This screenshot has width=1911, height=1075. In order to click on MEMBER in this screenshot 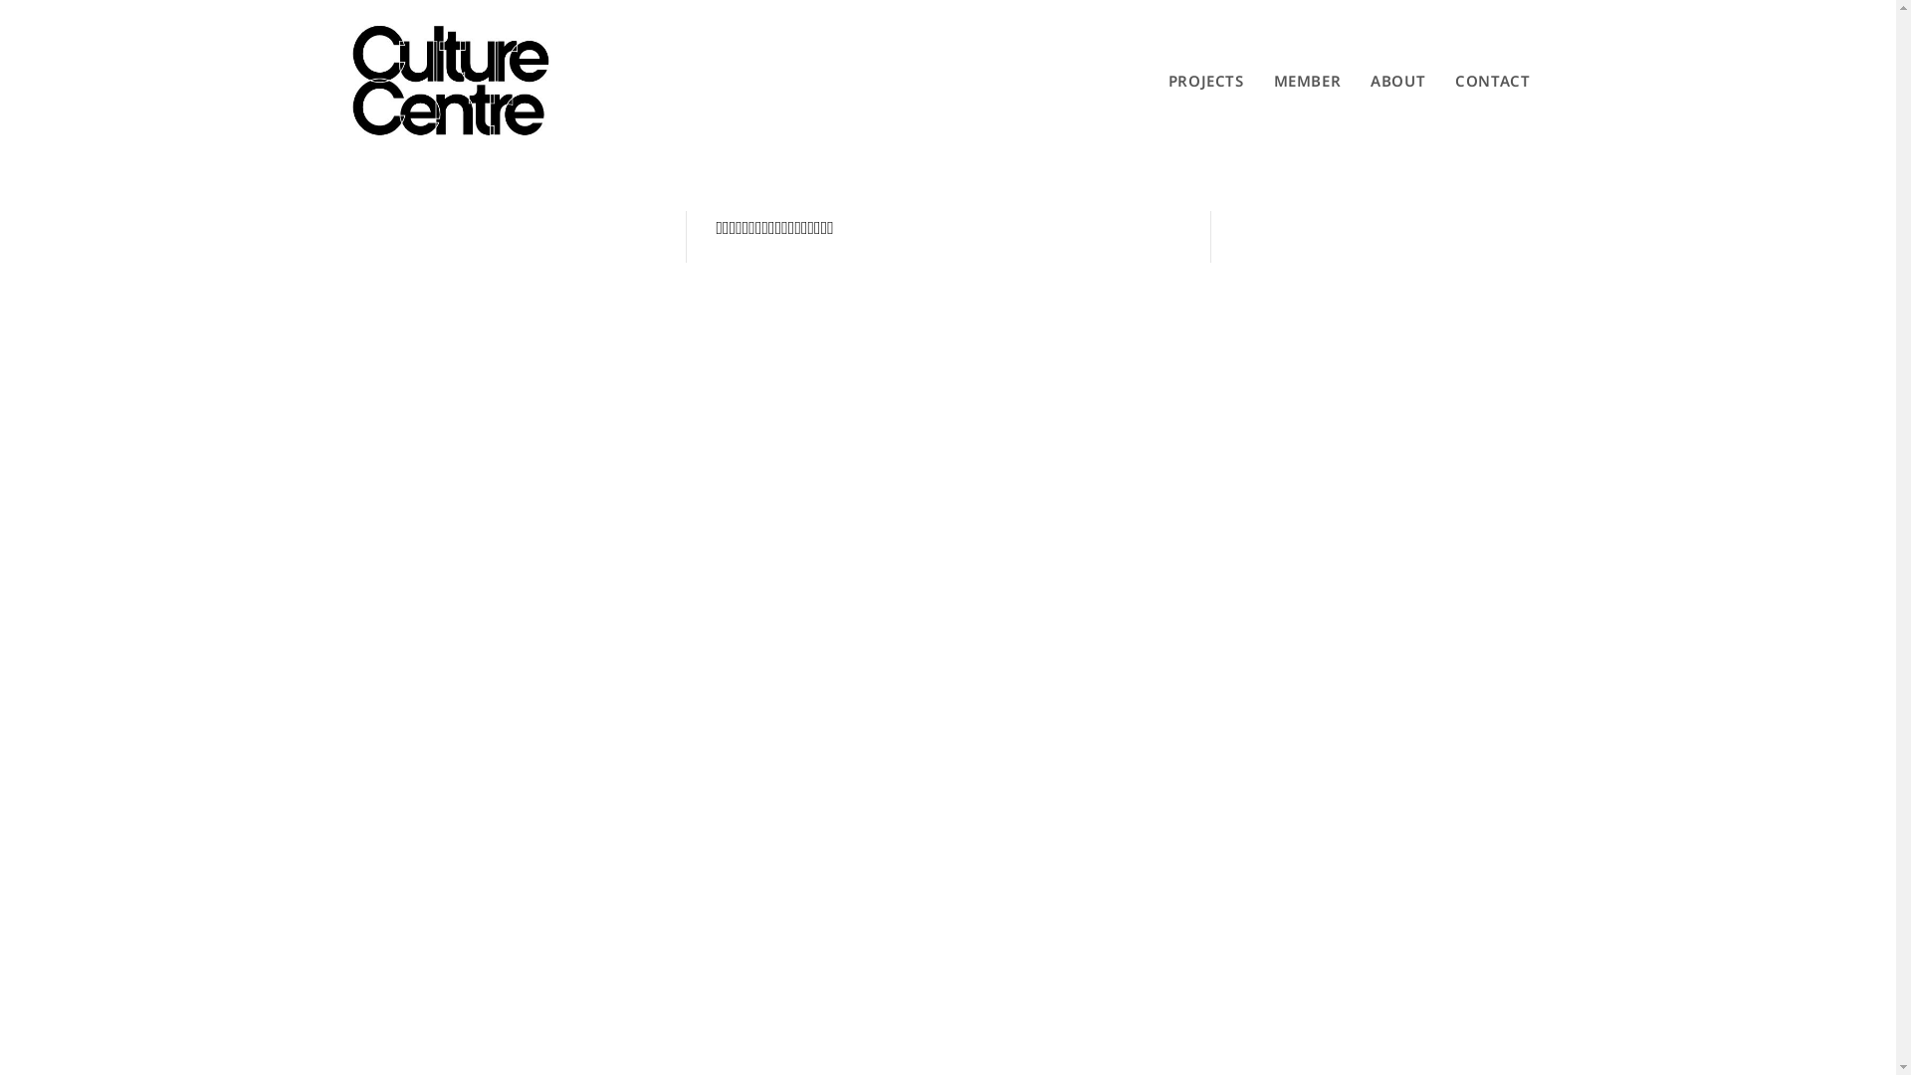, I will do `click(1308, 81)`.